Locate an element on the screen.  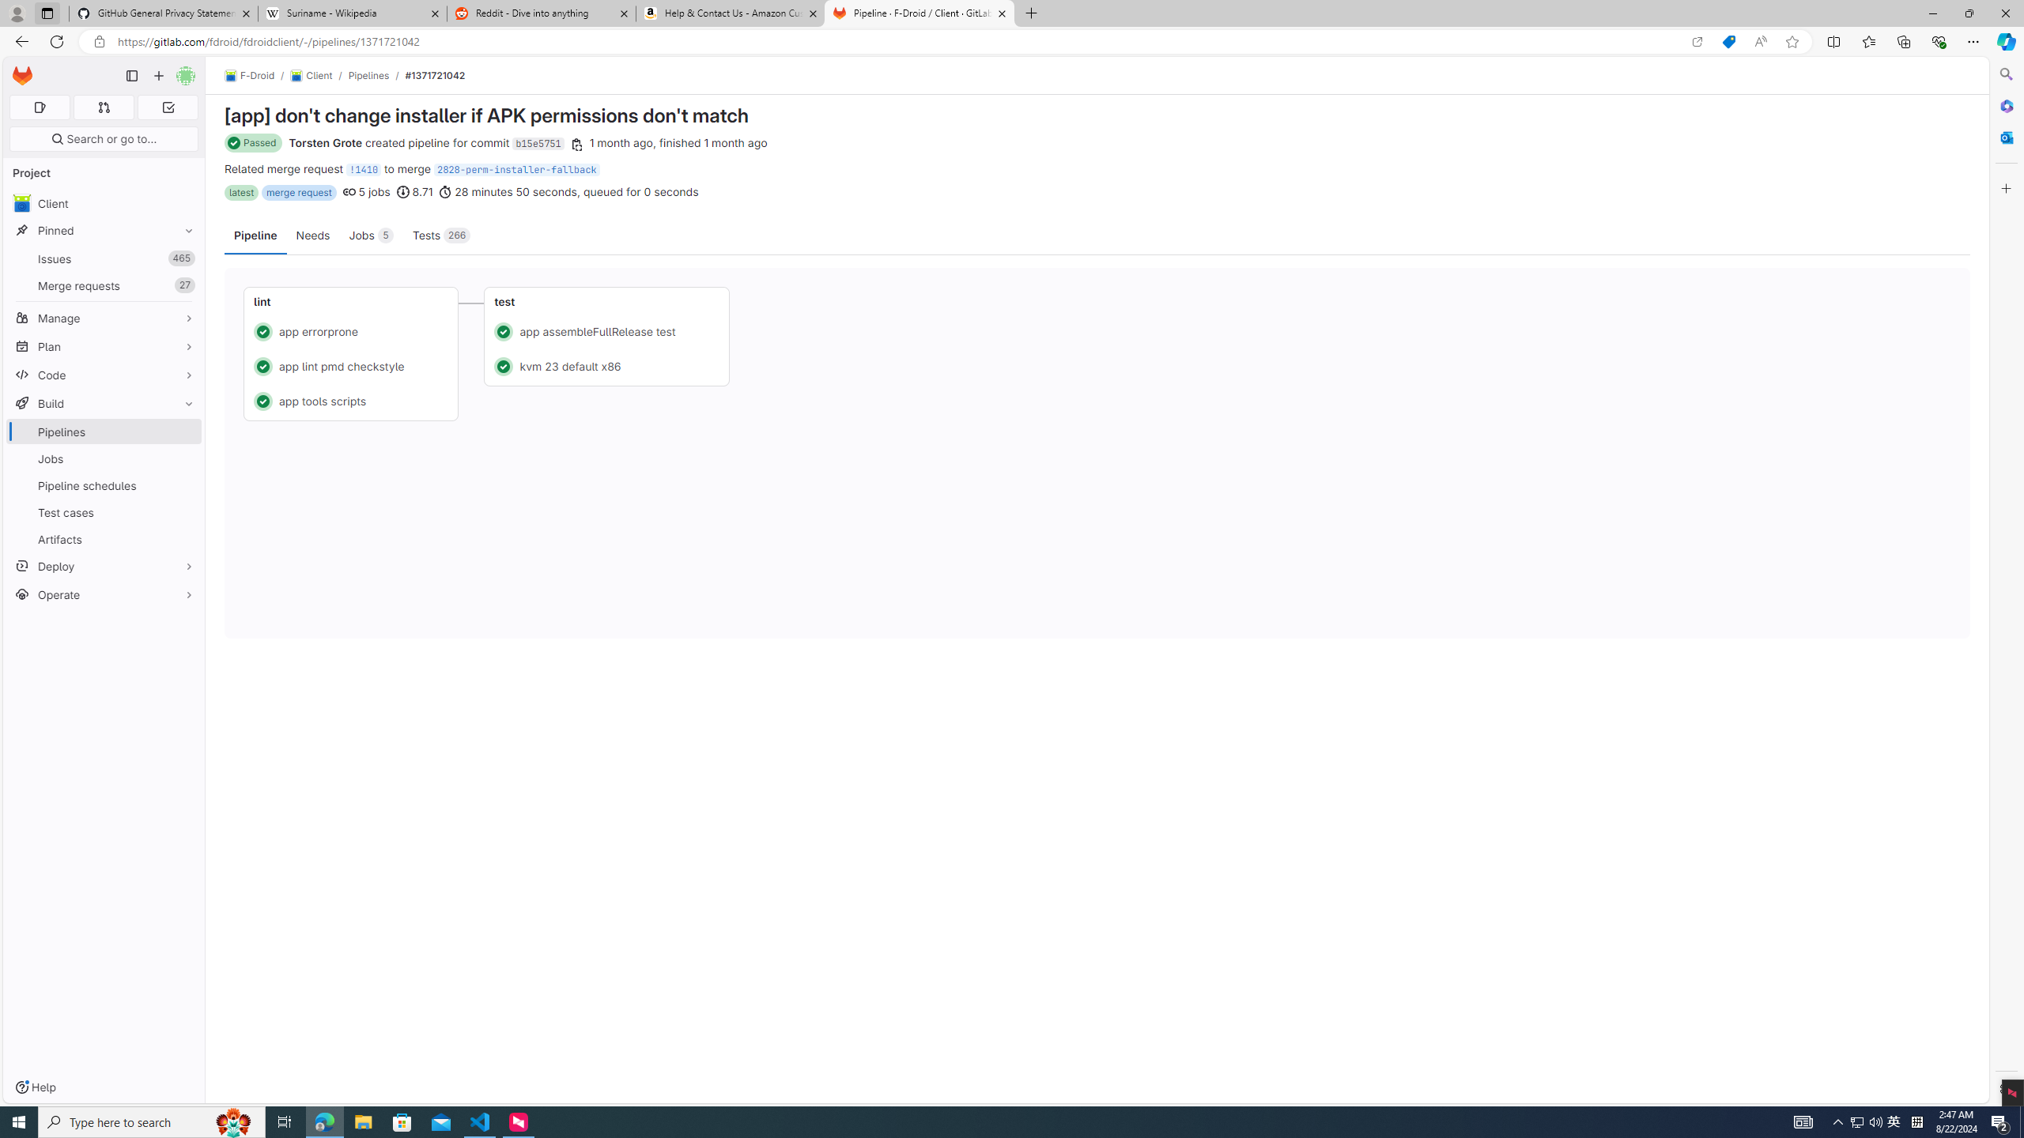
GitHub General Privacy Statement - GitHub Docs is located at coordinates (164, 13).